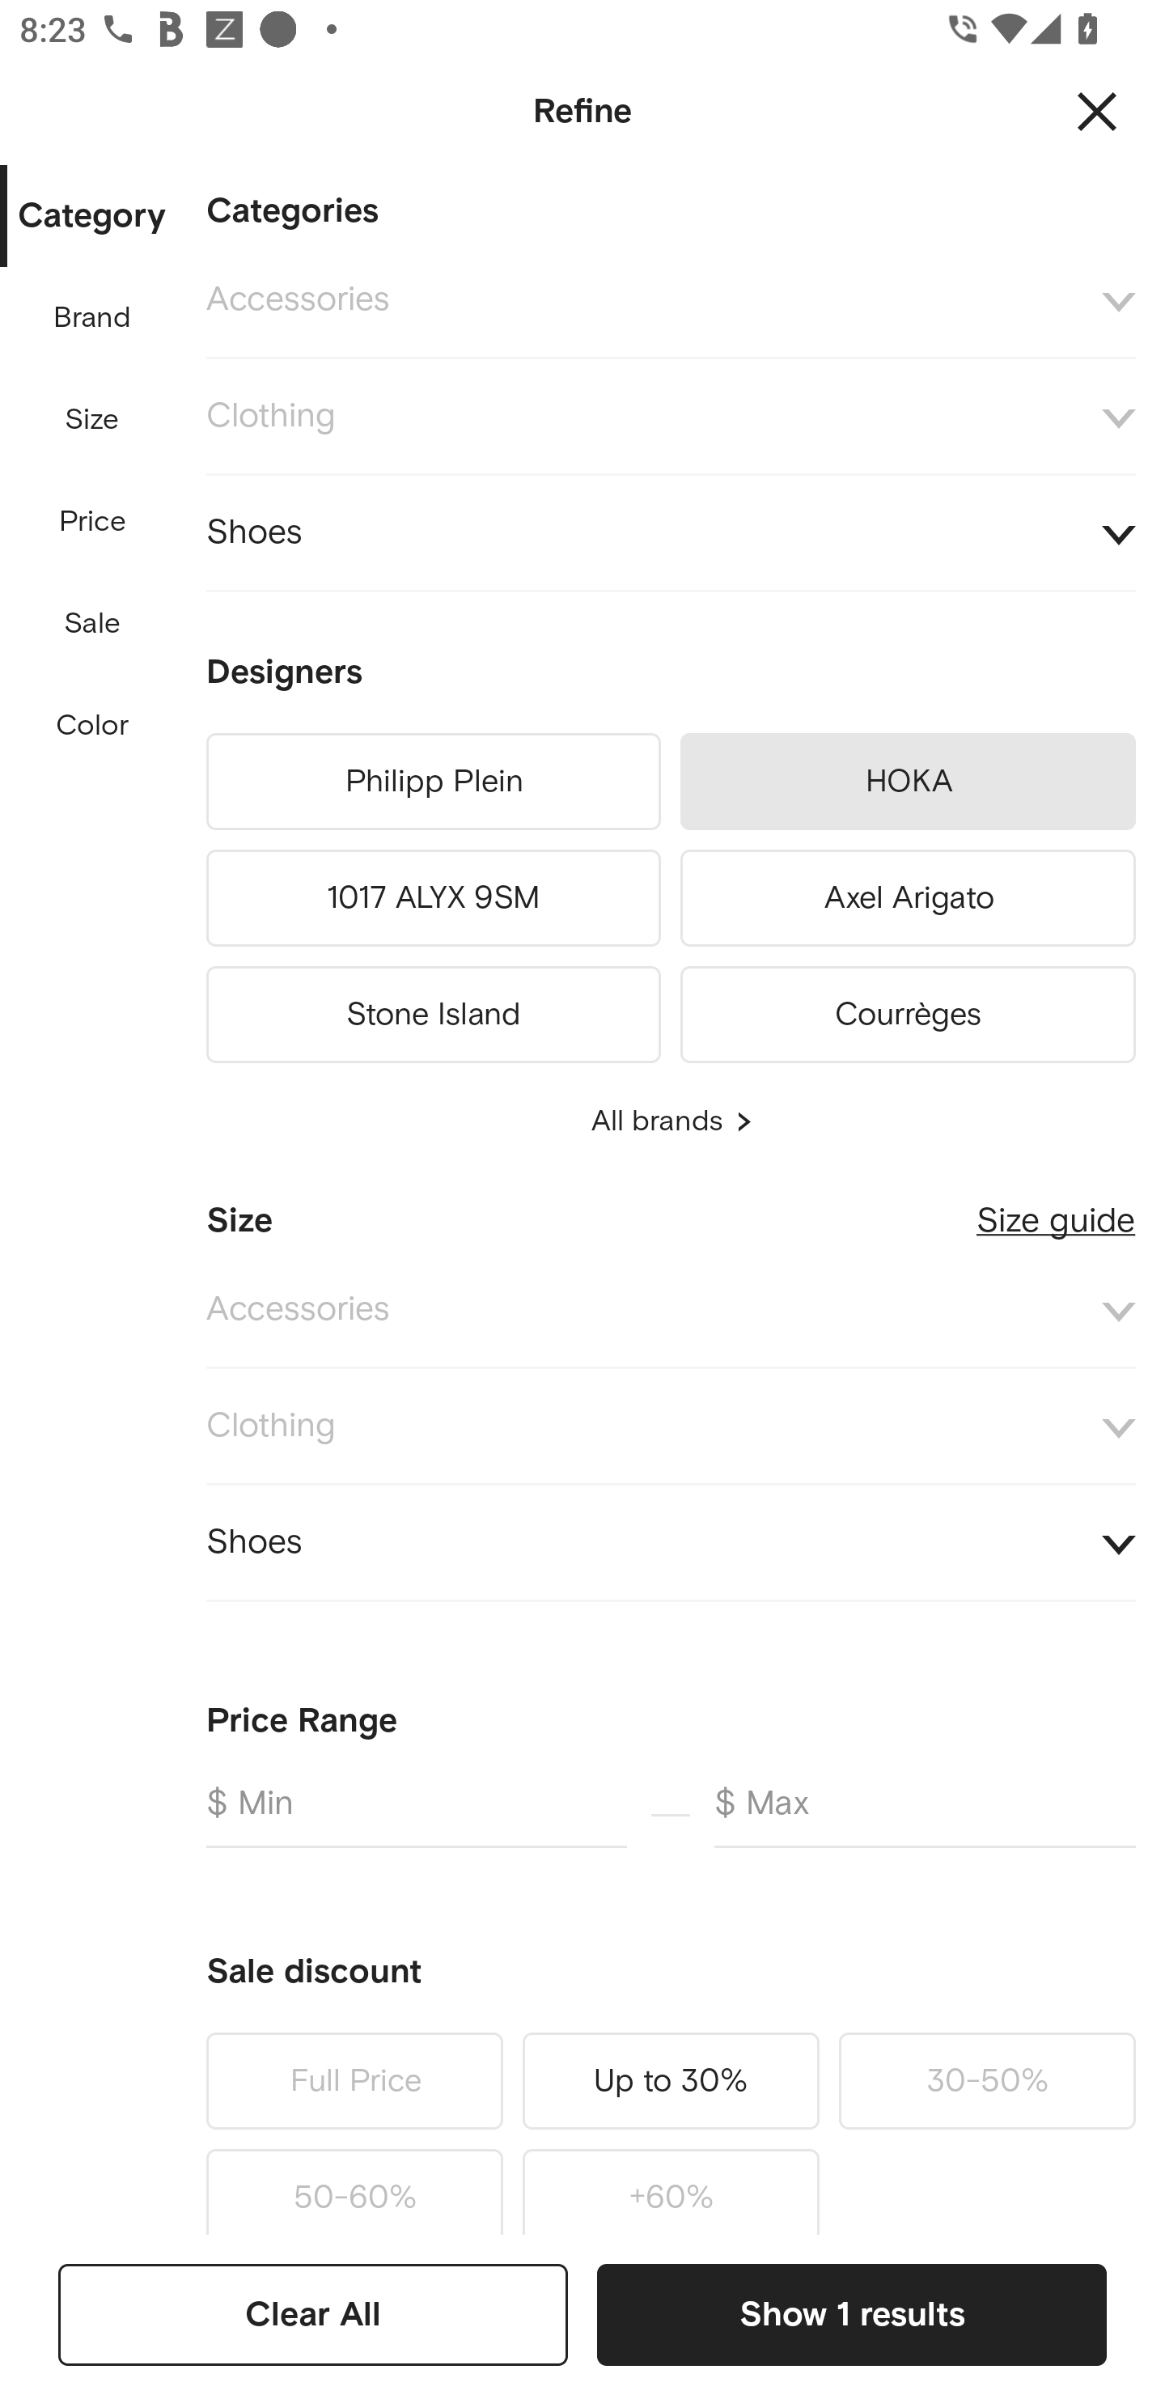 The image size is (1165, 2395). Describe the element at coordinates (908, 1010) in the screenshot. I see `Courrèges` at that location.